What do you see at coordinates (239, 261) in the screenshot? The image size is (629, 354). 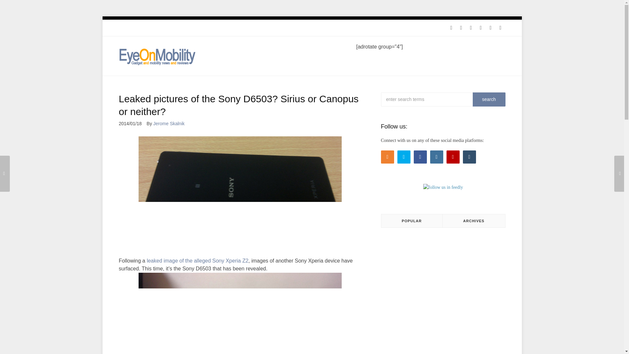 I see `Sony Xperia Z2 details and back cover images leaked?` at bounding box center [239, 261].